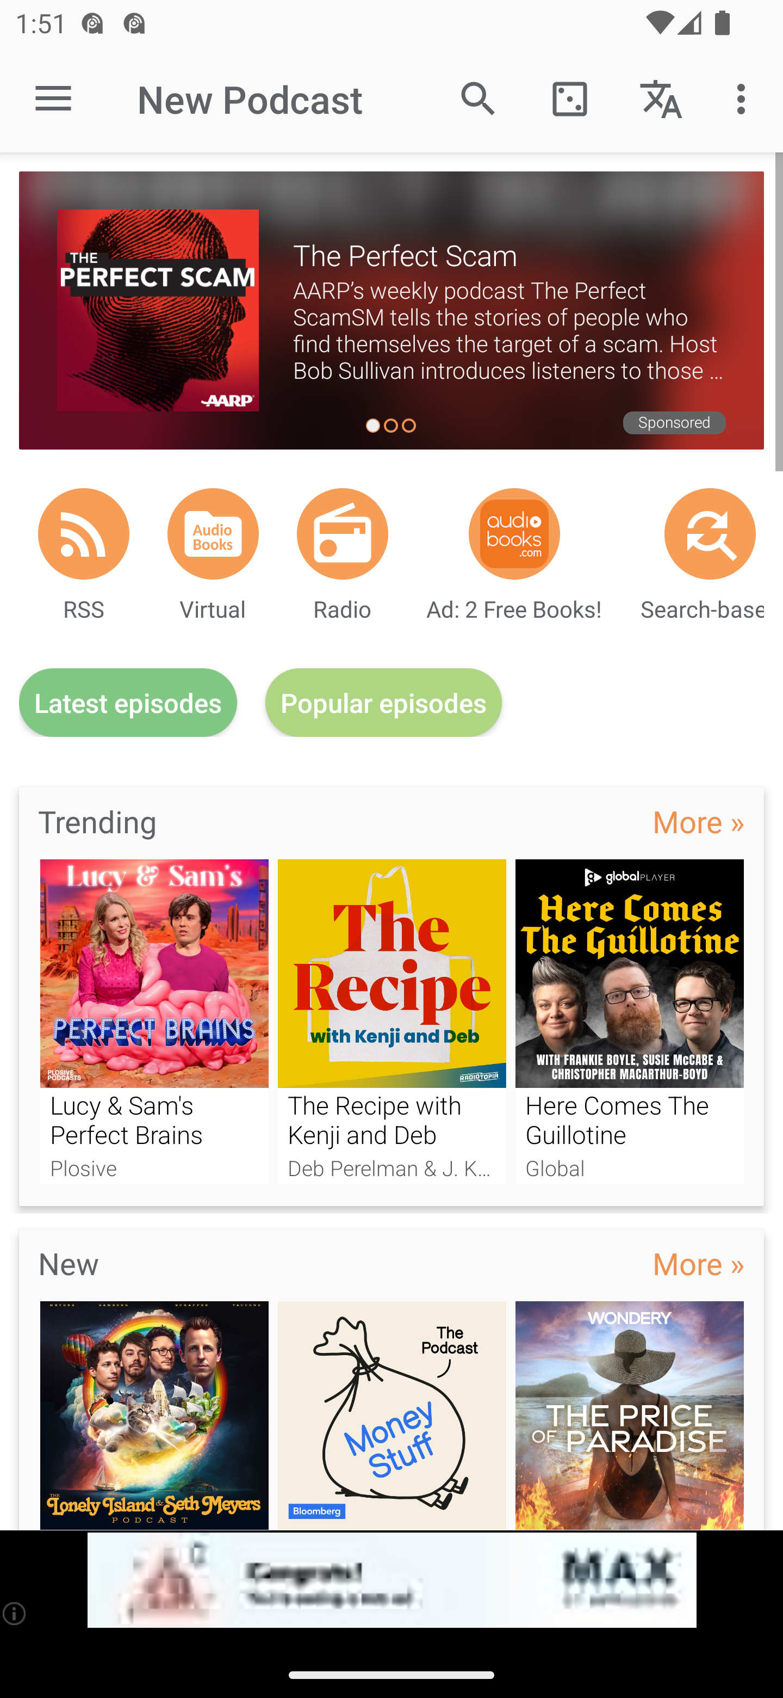 This screenshot has height=1698, width=783. I want to click on Search-based, so click(710, 533).